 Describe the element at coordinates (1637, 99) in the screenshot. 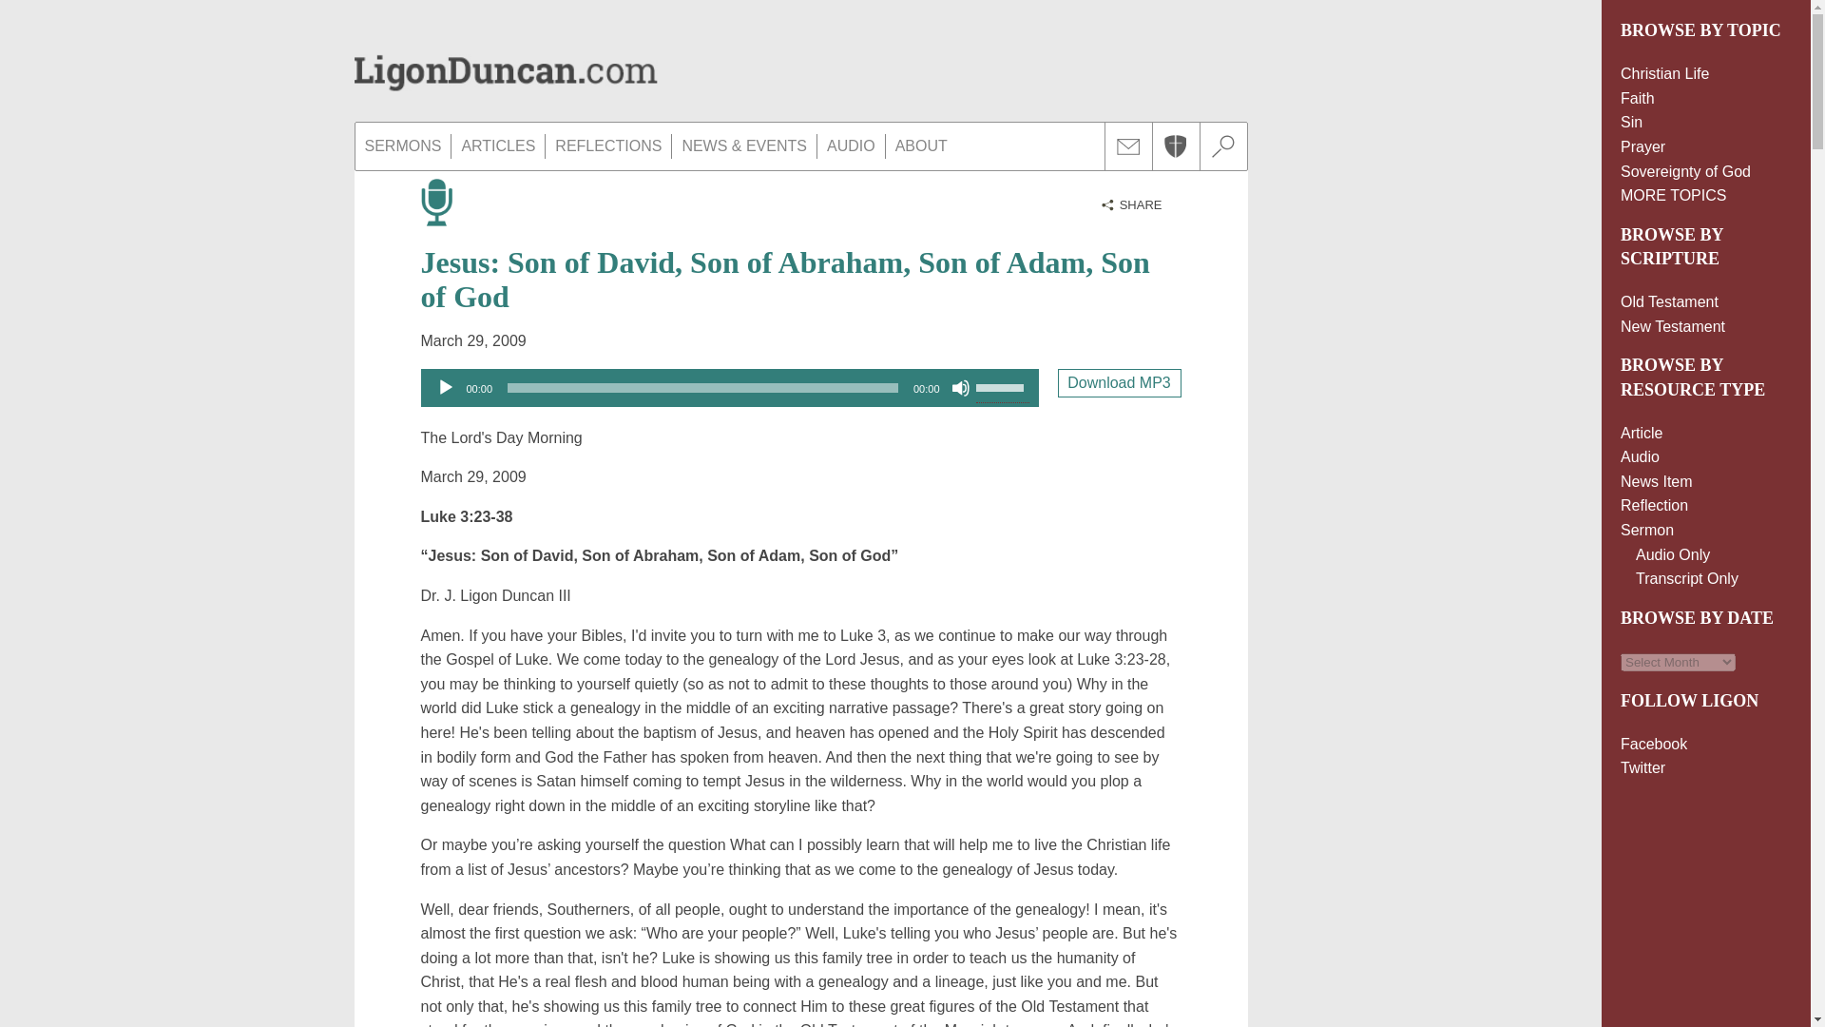

I see `Faith` at that location.